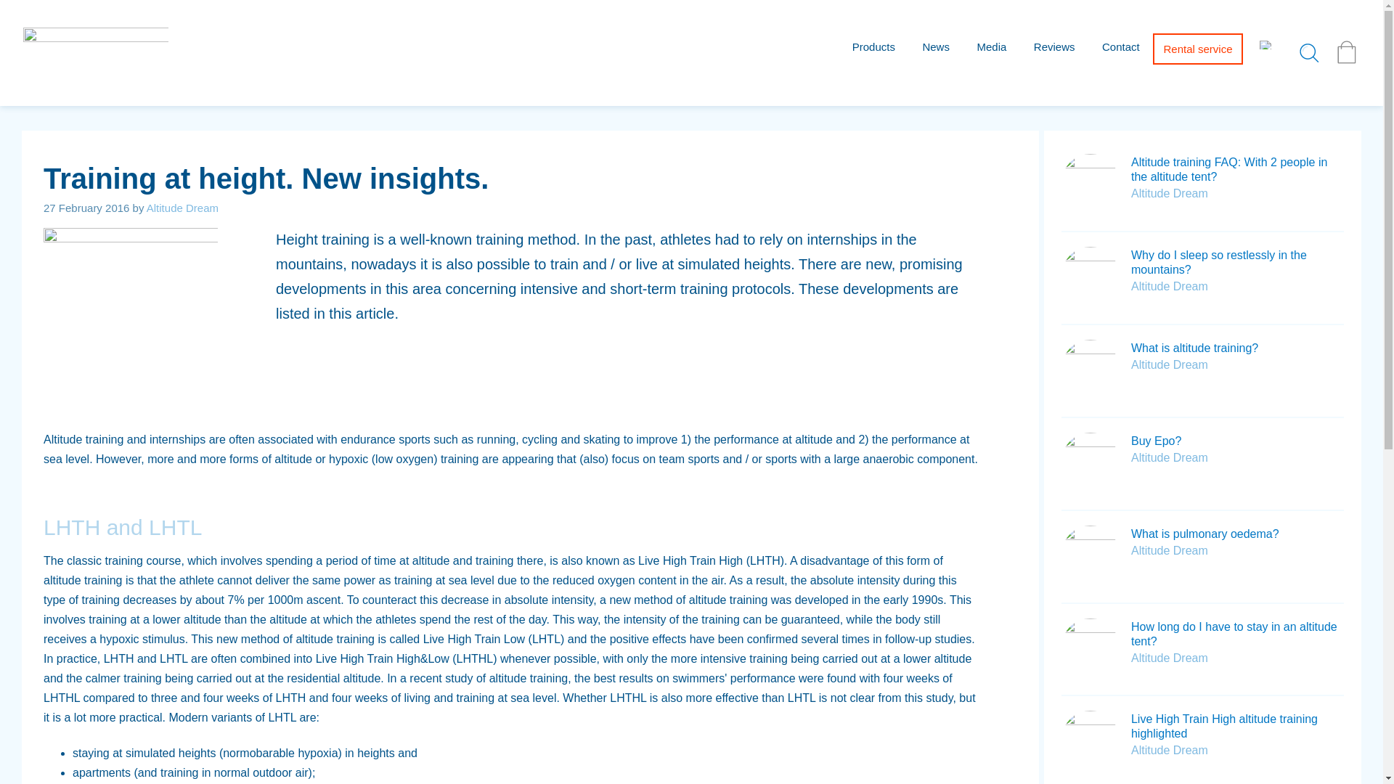  Describe the element at coordinates (1054, 47) in the screenshot. I see `Reviews` at that location.